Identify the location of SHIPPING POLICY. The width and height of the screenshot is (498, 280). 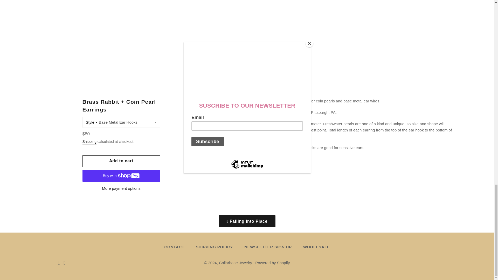
(214, 247).